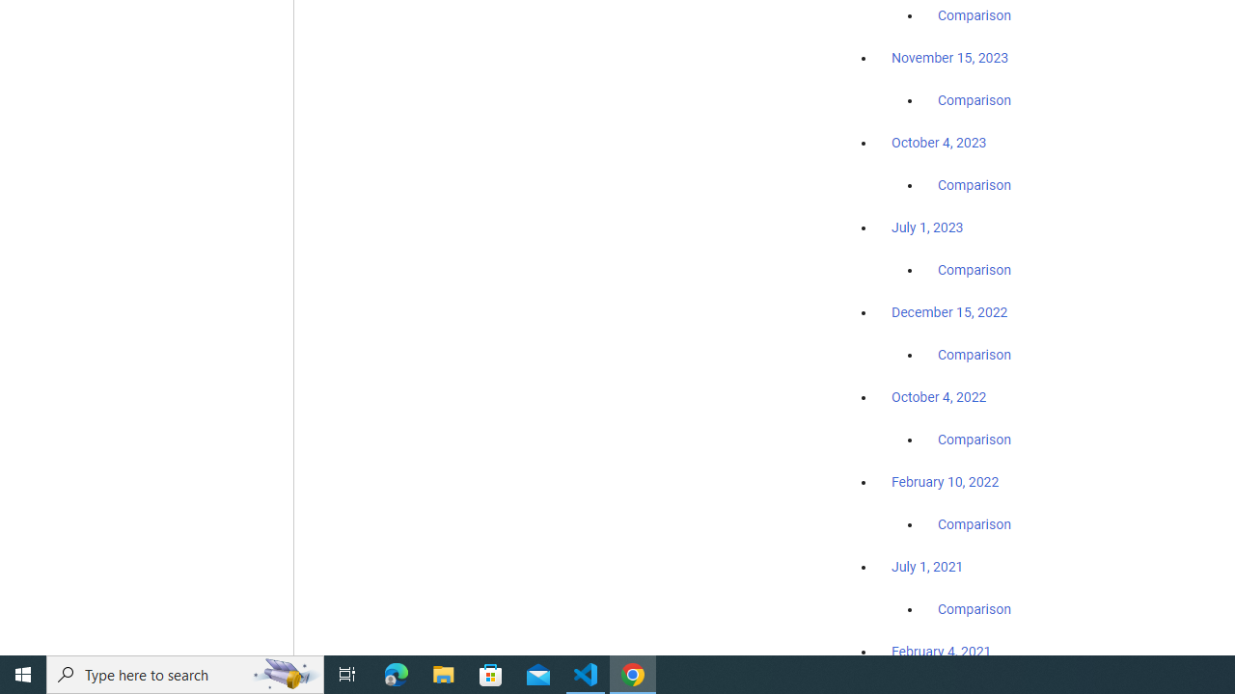  I want to click on October 4, 2023, so click(939, 143).